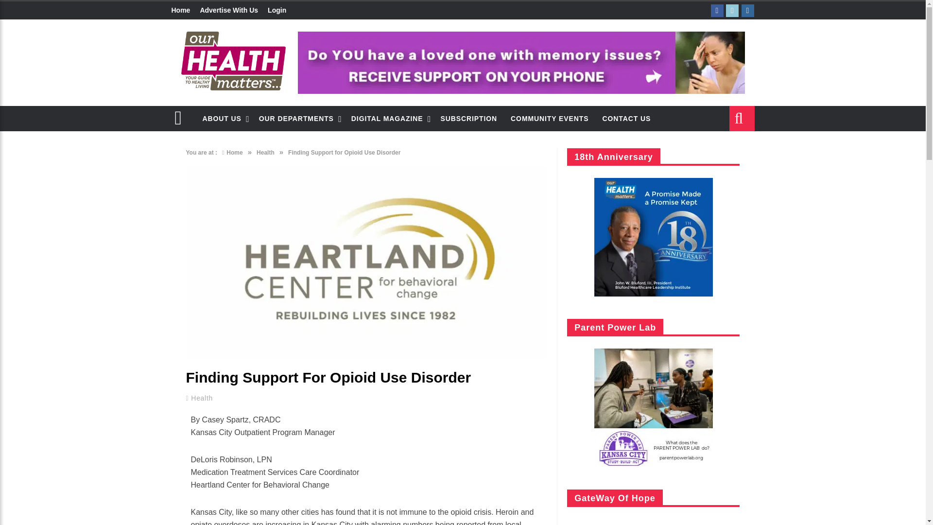  I want to click on ABOUT US, so click(224, 119).